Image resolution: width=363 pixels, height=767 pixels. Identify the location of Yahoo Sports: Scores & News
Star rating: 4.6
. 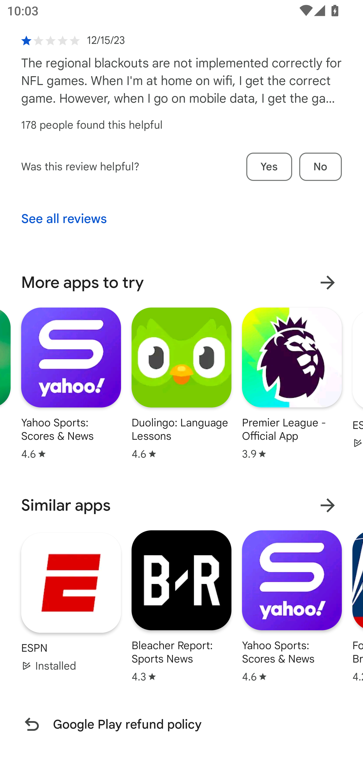
(71, 384).